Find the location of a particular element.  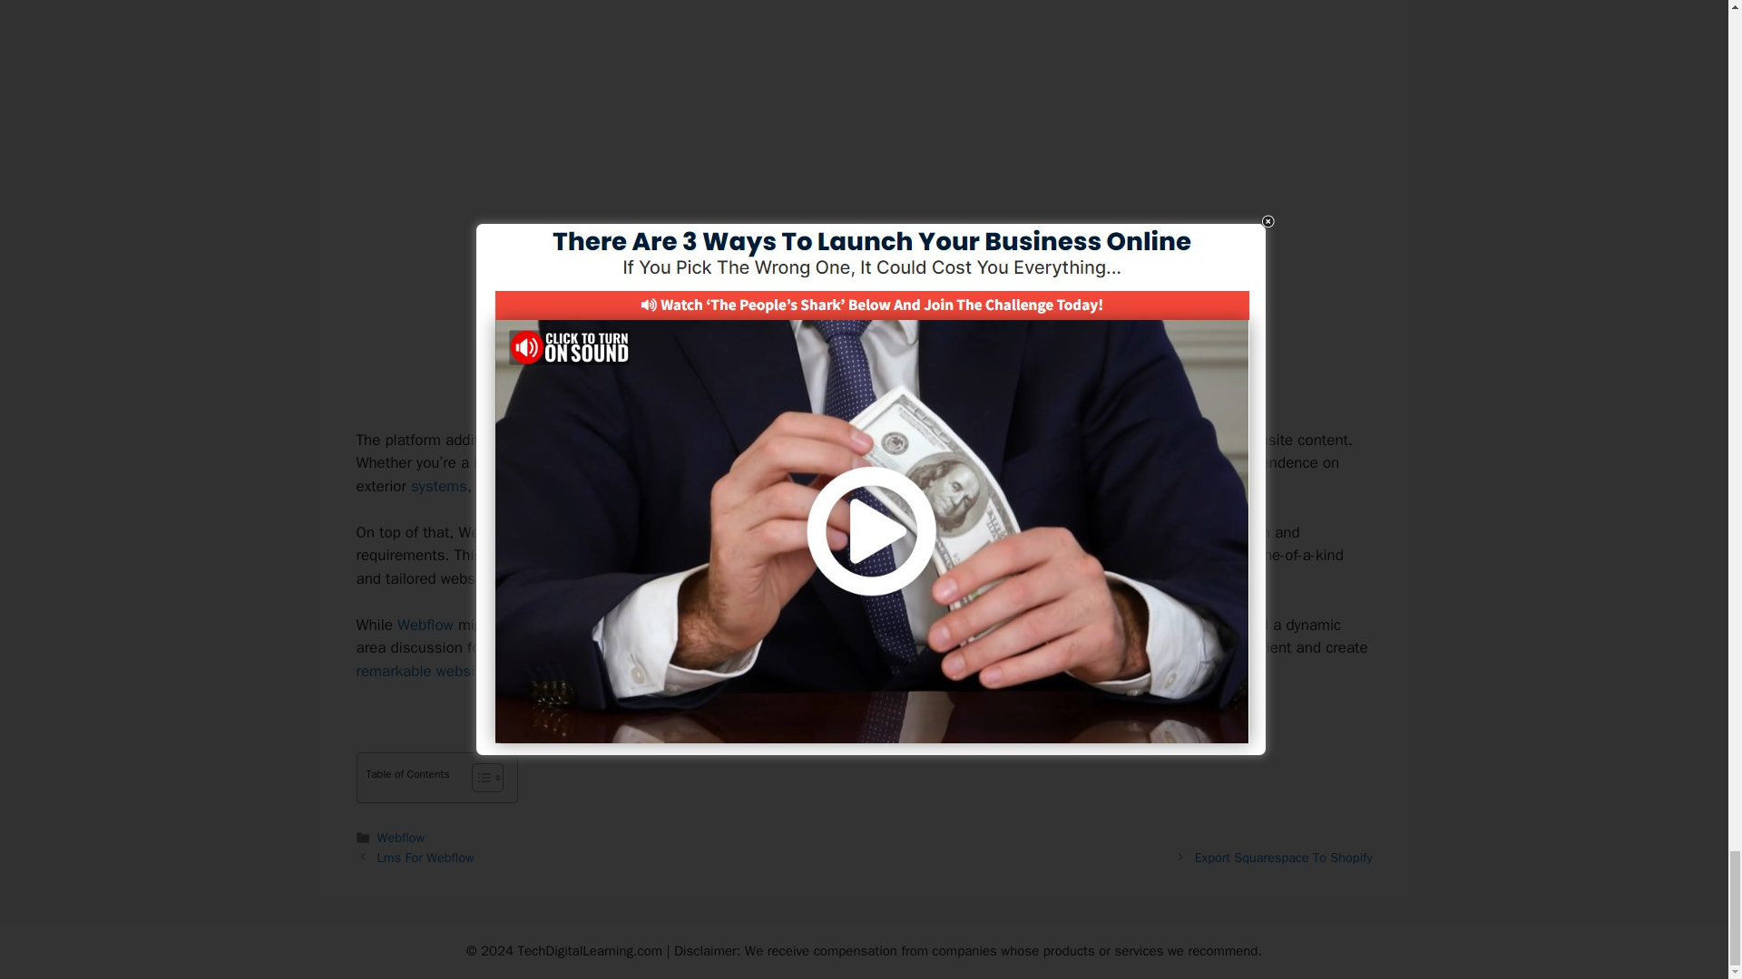

Webflow is located at coordinates (401, 838).